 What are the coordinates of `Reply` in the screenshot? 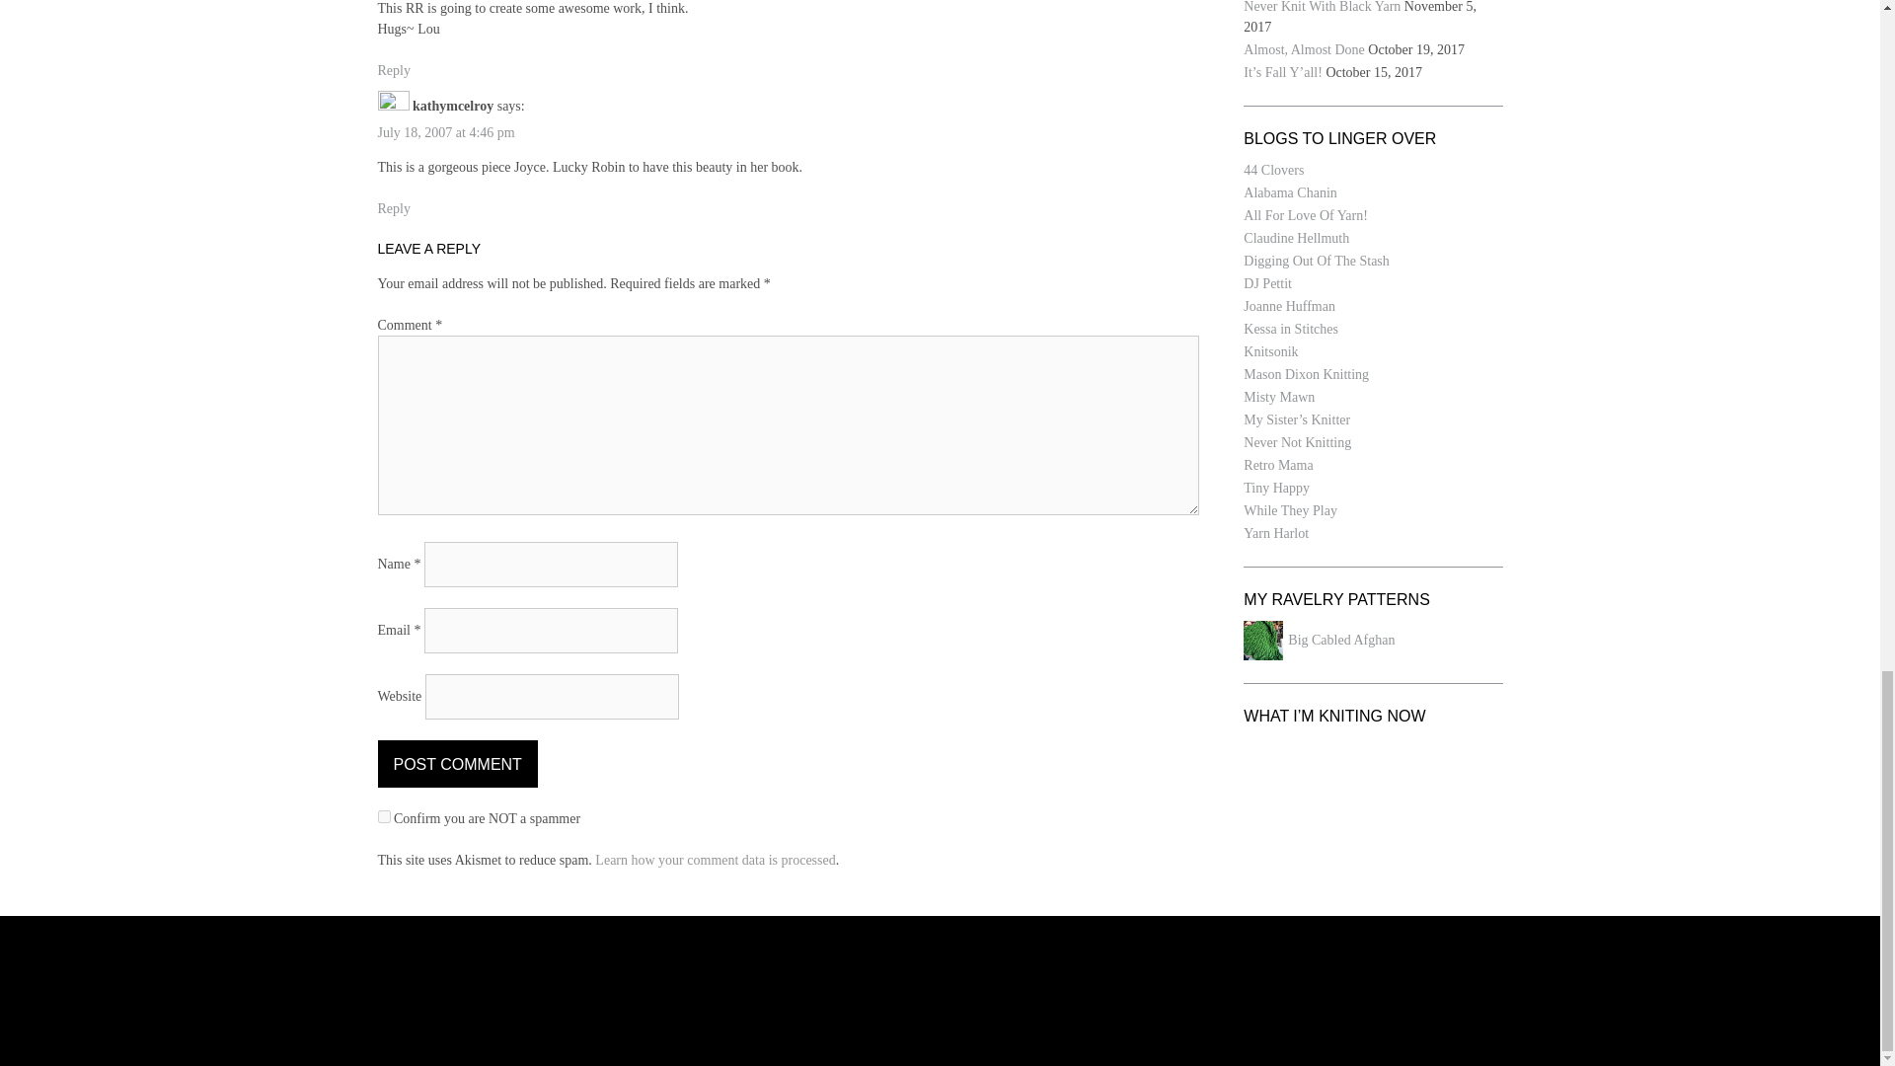 It's located at (393, 69).